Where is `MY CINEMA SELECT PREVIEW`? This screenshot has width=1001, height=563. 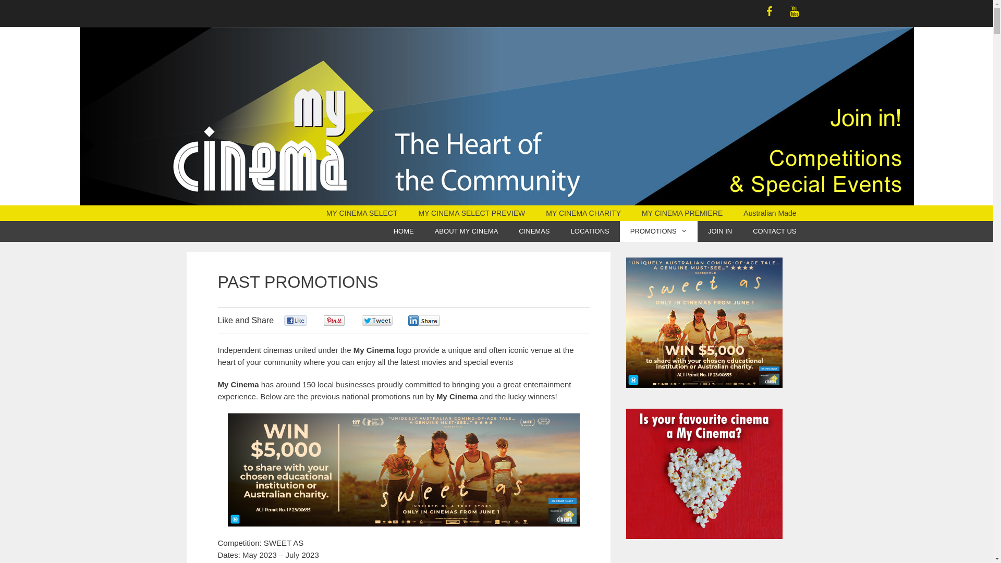
MY CINEMA SELECT PREVIEW is located at coordinates (471, 213).